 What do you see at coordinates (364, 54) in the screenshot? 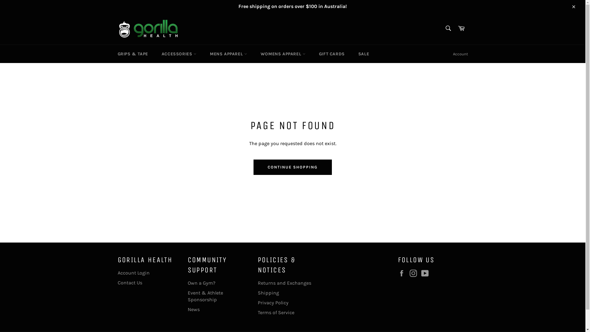
I see `SALE` at bounding box center [364, 54].